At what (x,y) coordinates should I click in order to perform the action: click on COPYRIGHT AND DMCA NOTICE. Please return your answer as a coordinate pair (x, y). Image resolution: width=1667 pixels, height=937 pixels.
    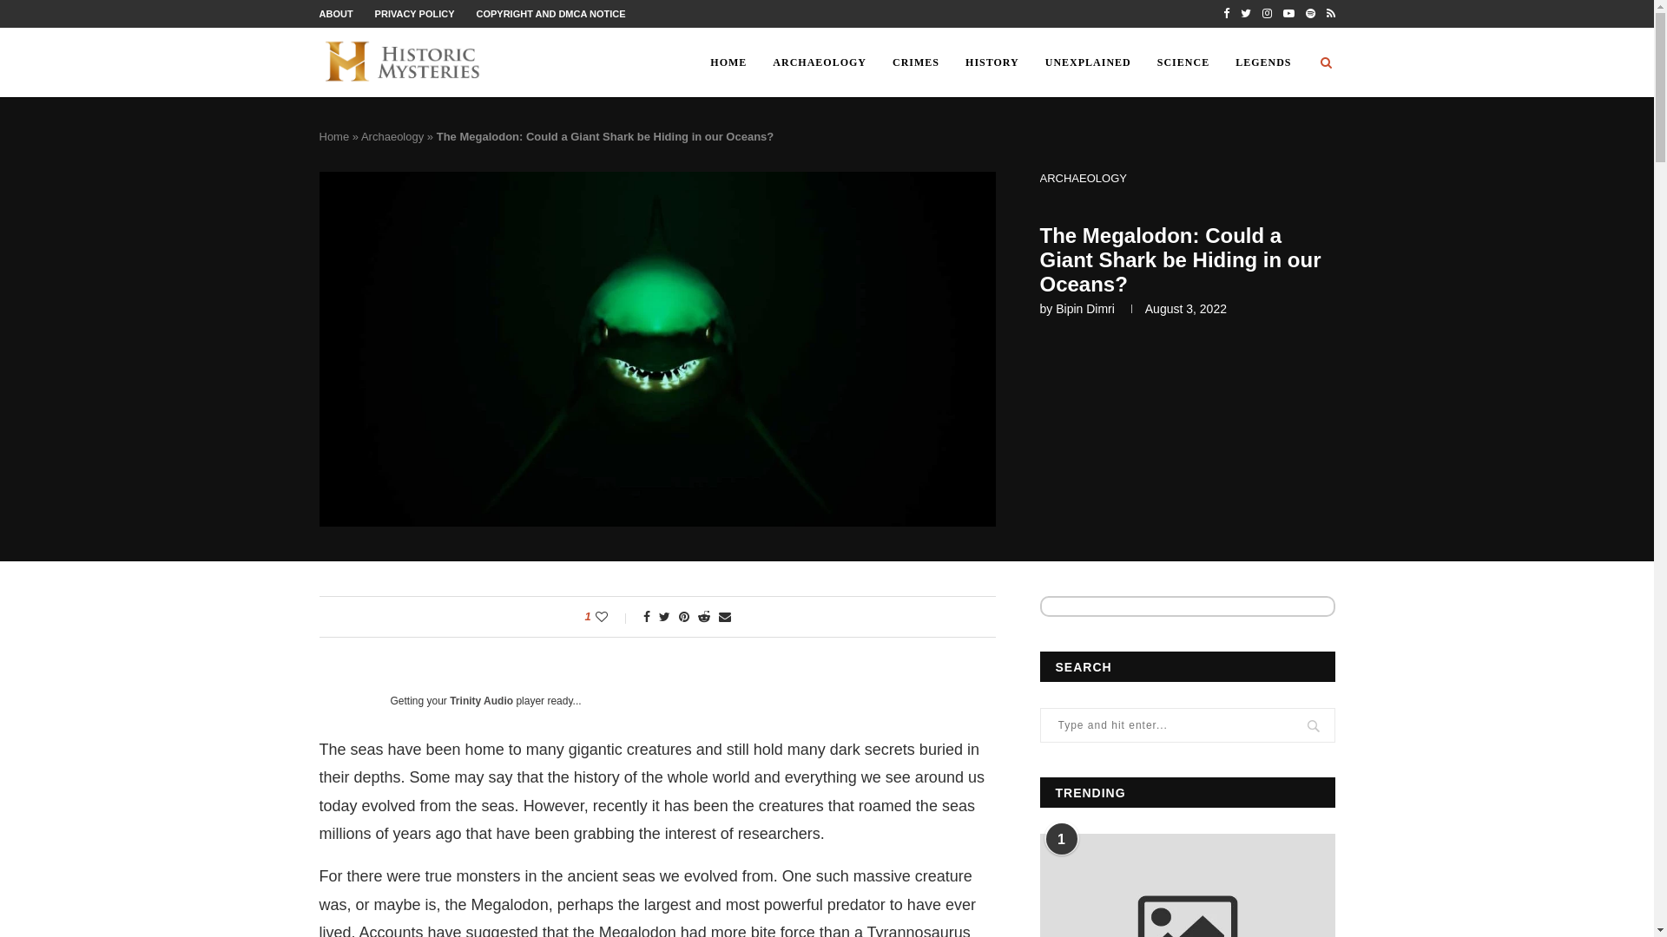
    Looking at the image, I should click on (550, 13).